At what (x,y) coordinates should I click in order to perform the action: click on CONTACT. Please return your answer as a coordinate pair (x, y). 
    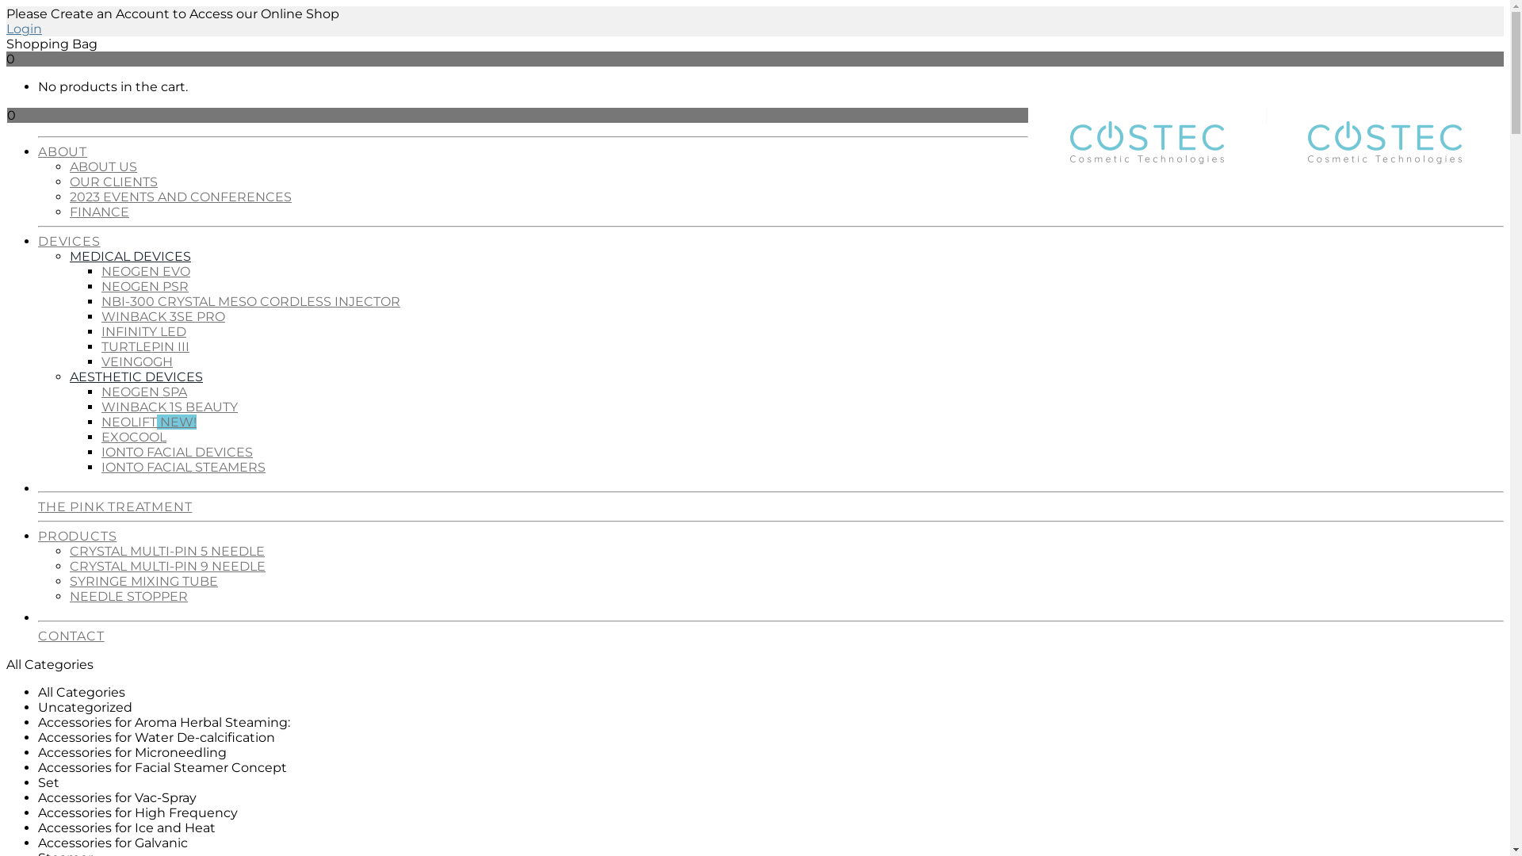
    Looking at the image, I should click on (771, 632).